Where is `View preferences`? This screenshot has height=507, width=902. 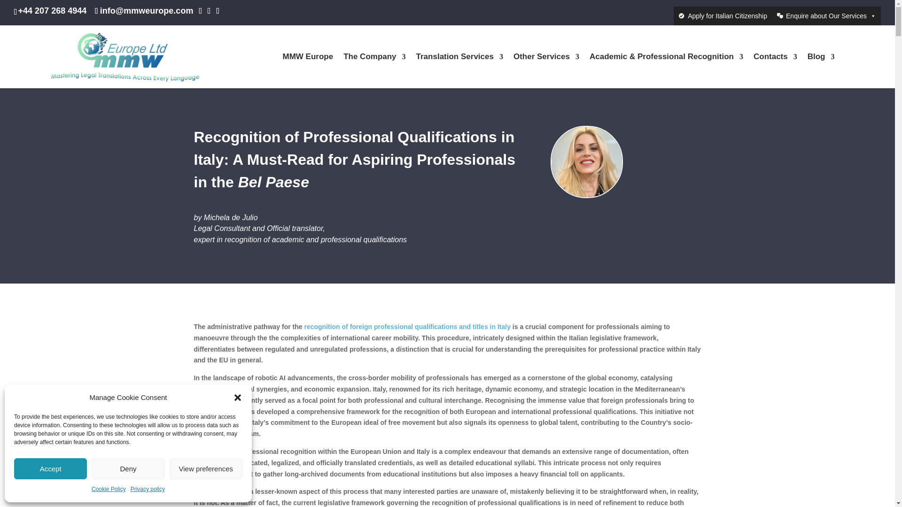
View preferences is located at coordinates (206, 469).